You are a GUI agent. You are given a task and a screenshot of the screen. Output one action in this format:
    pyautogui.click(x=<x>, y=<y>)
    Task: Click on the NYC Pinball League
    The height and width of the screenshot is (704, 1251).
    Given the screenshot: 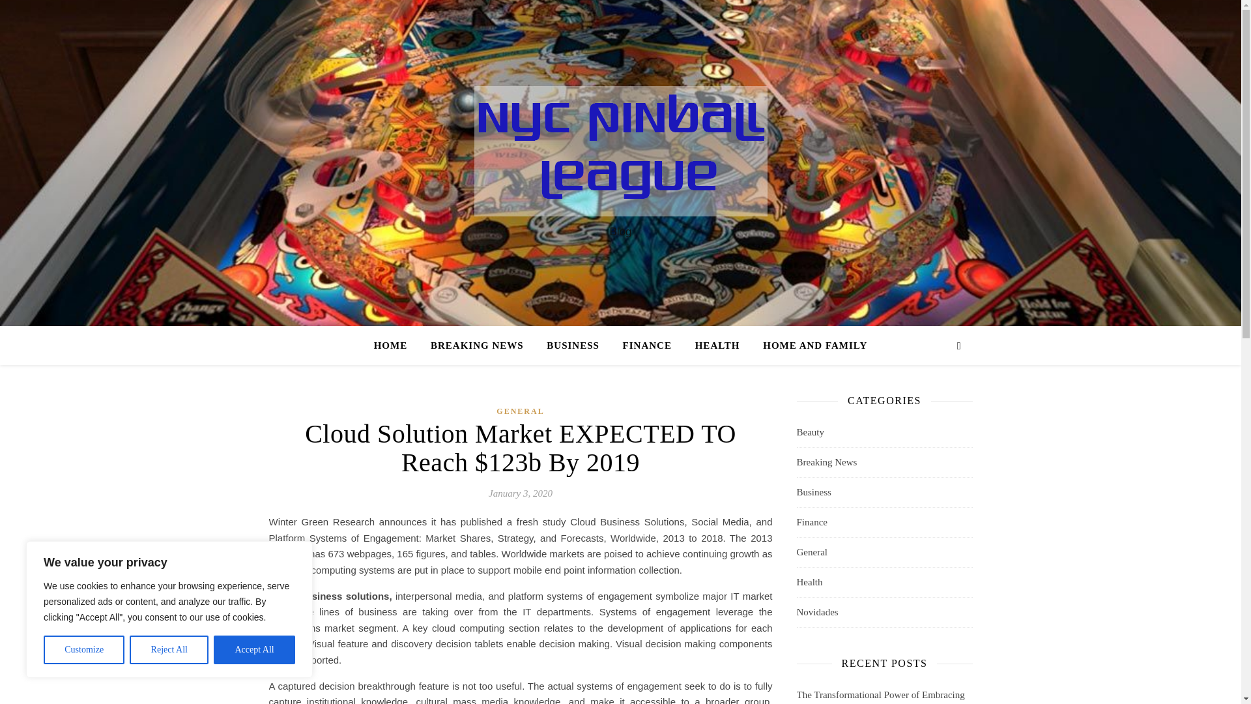 What is the action you would take?
    pyautogui.click(x=620, y=151)
    